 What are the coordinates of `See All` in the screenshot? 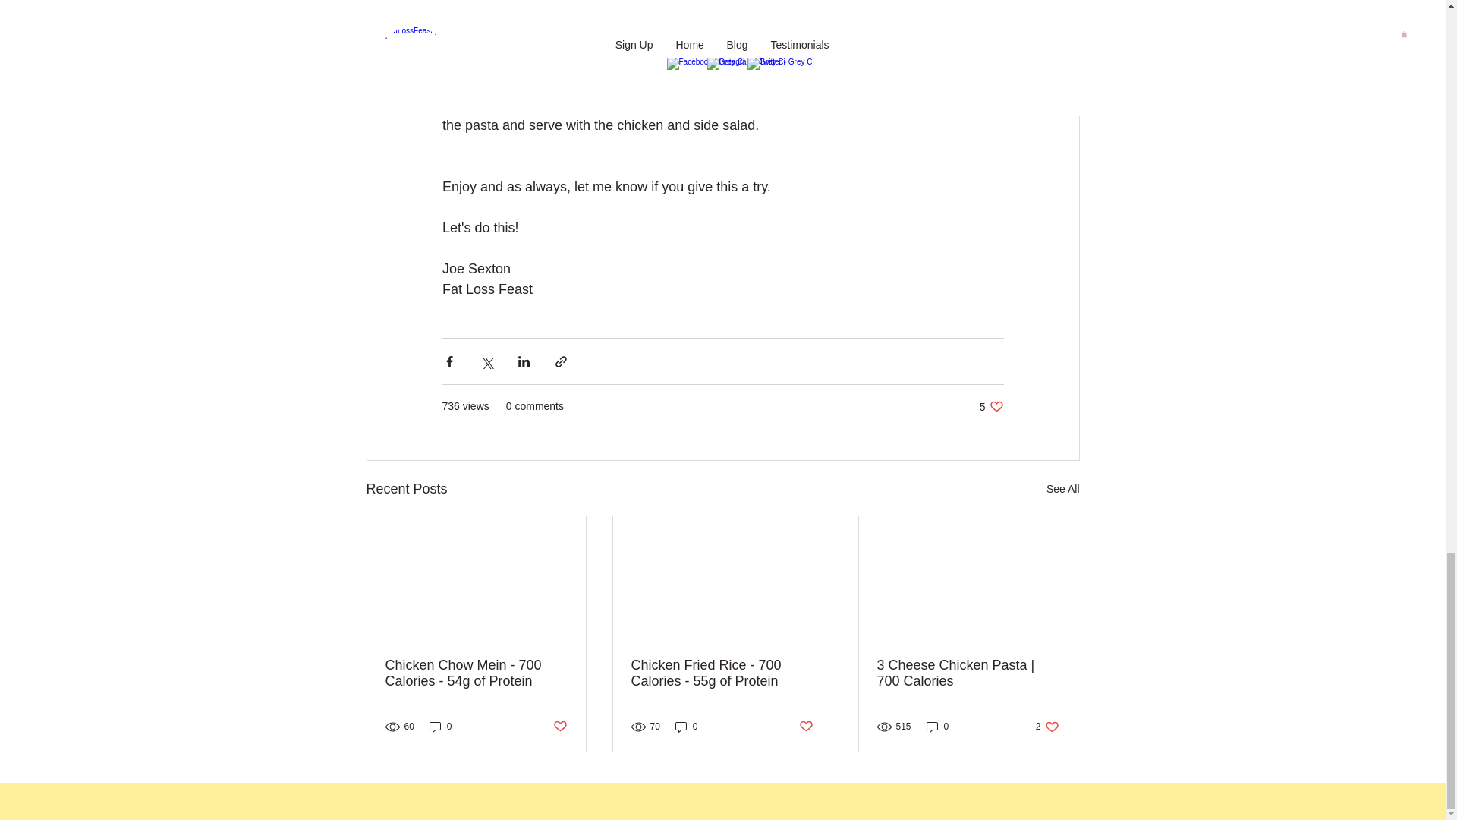 It's located at (991, 406).